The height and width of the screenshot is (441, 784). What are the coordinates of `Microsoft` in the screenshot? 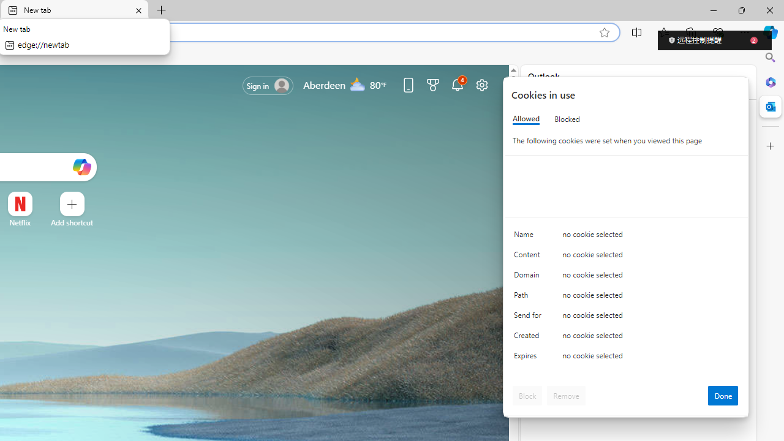 It's located at (568, 121).